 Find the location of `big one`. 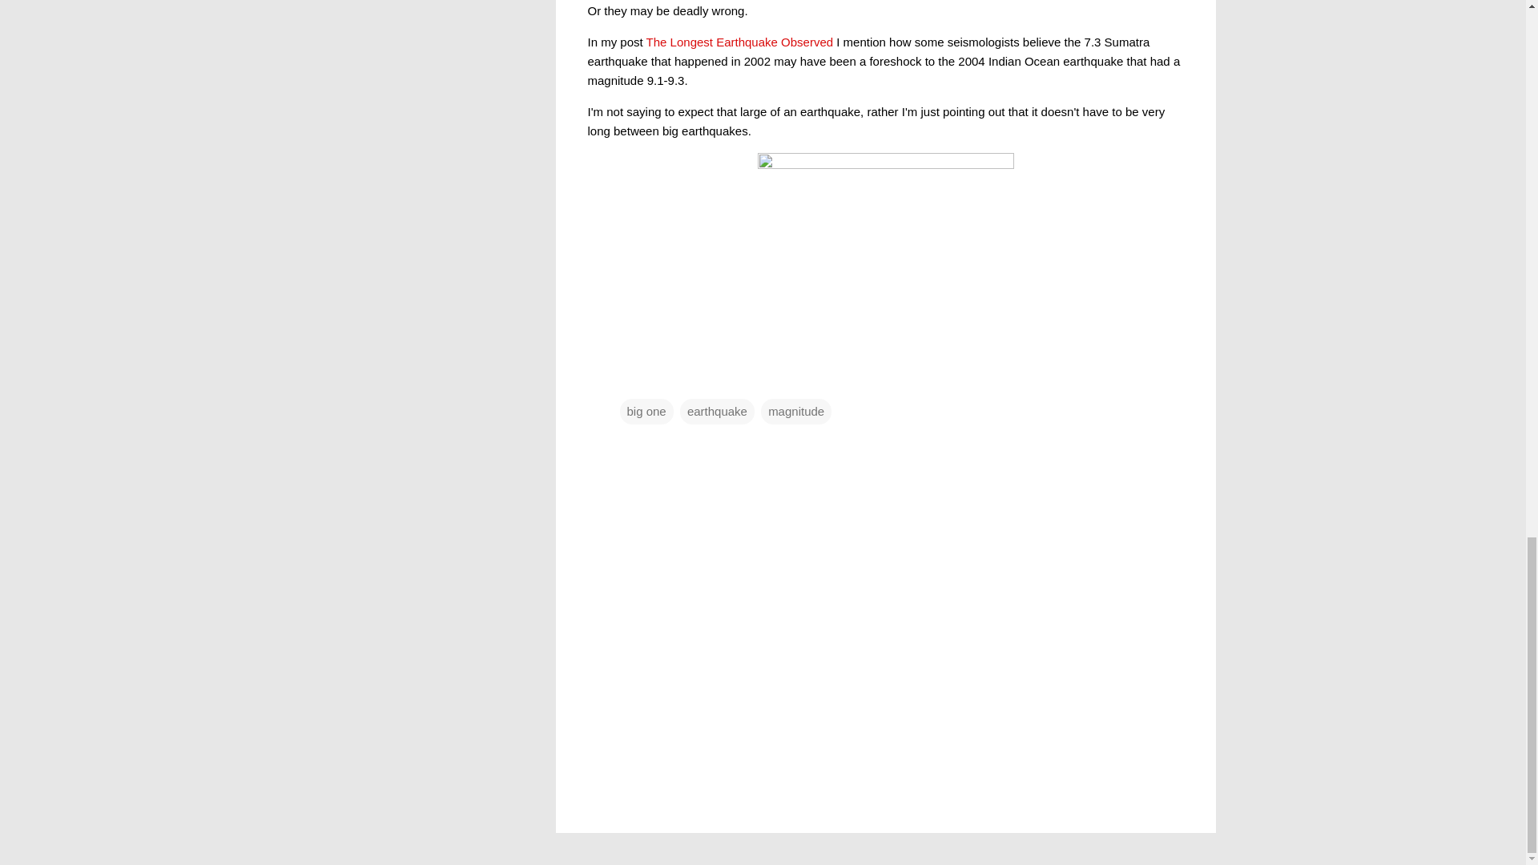

big one is located at coordinates (646, 410).